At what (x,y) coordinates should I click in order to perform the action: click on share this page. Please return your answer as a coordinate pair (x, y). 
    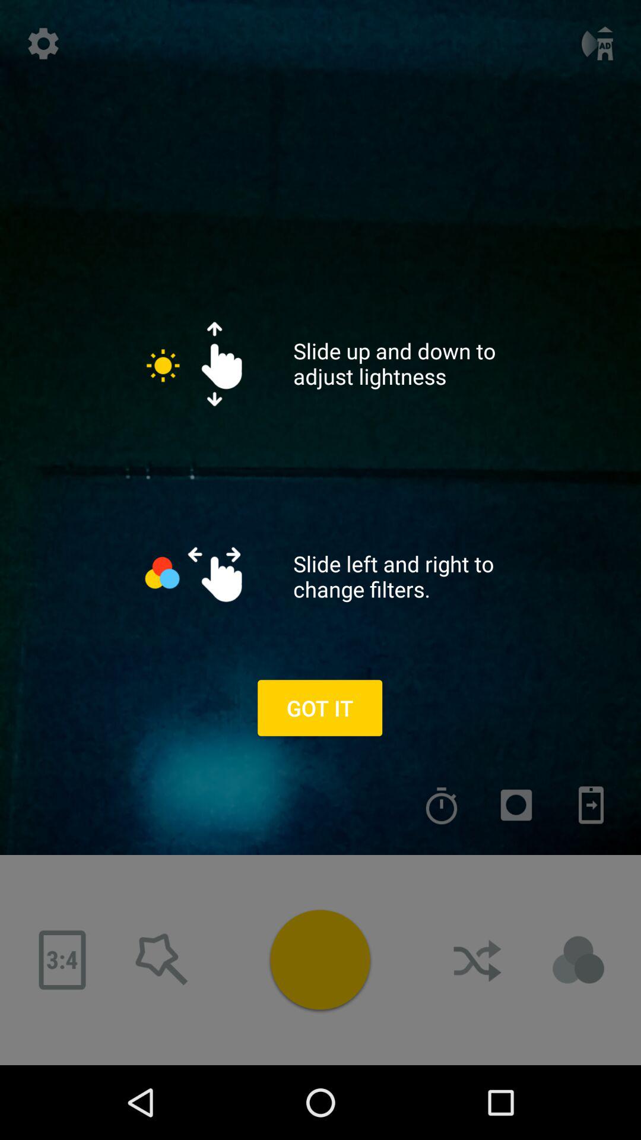
    Looking at the image, I should click on (479, 960).